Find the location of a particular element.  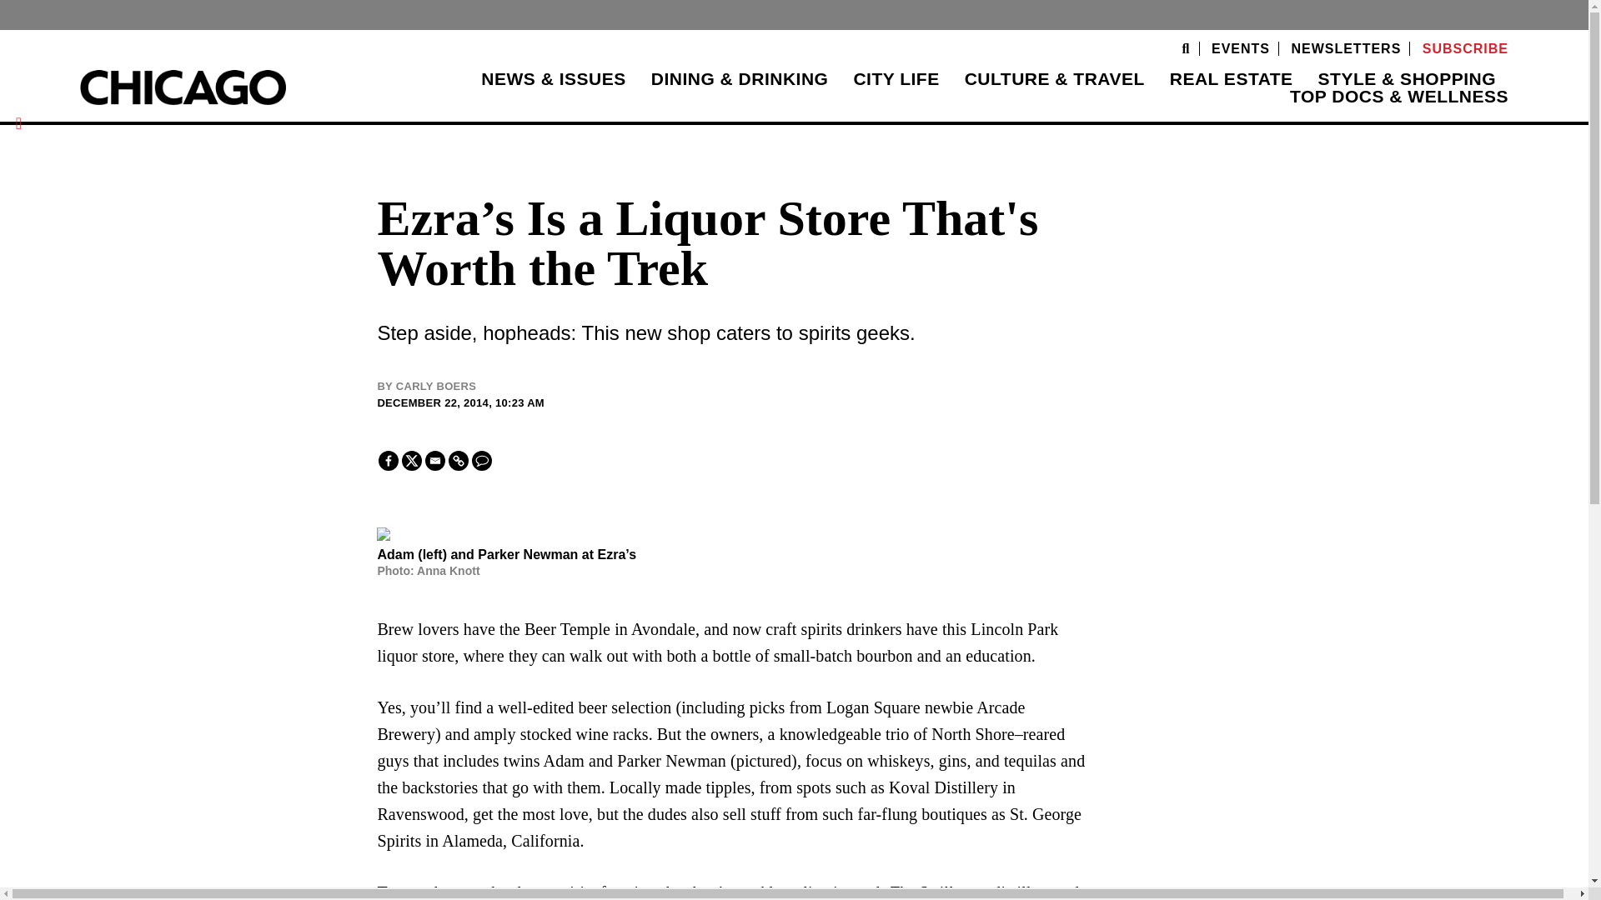

Email is located at coordinates (435, 460).